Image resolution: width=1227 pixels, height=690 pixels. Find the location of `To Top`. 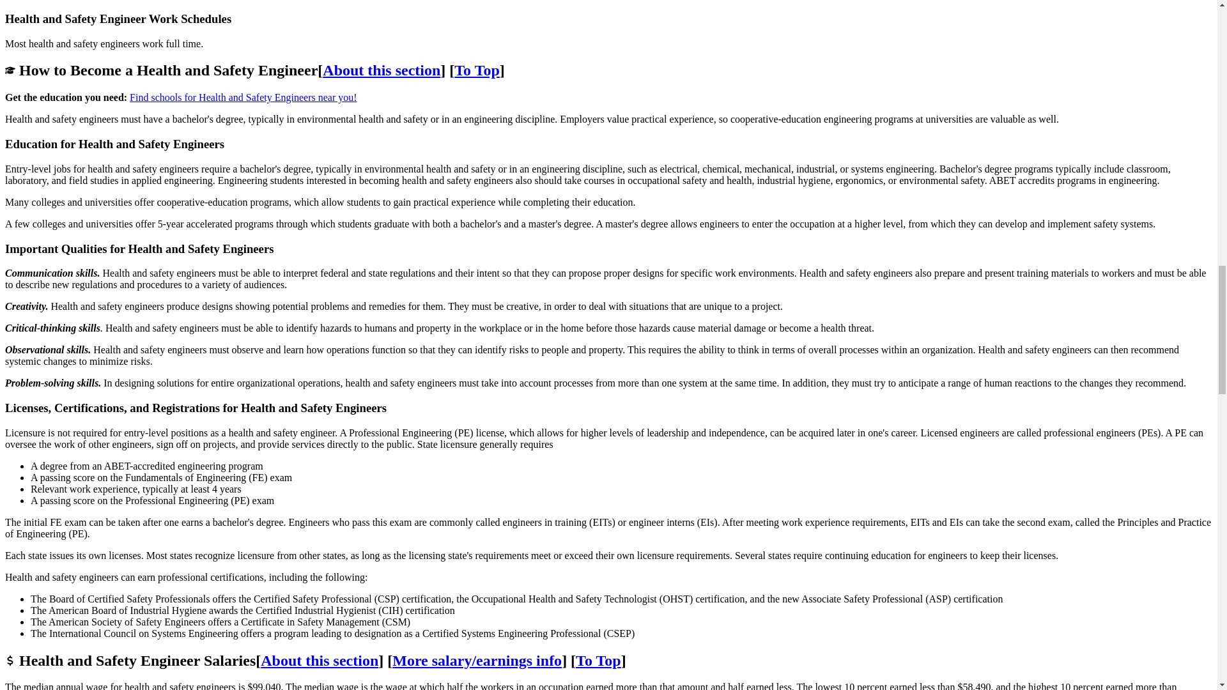

To Top is located at coordinates (477, 70).